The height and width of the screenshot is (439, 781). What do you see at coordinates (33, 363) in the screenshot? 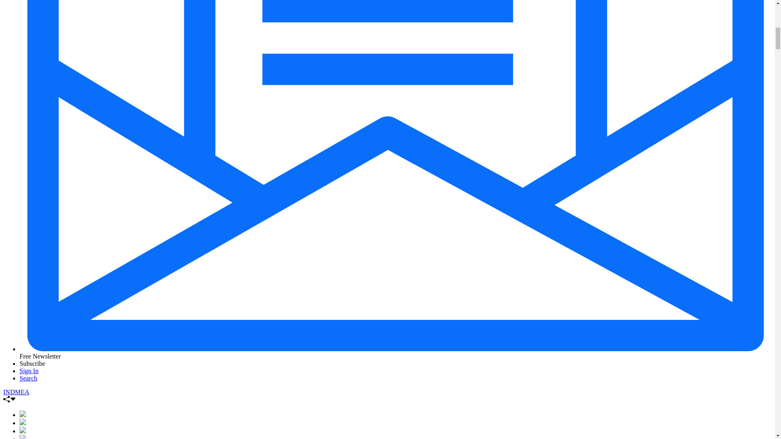
I see `Subscribe` at bounding box center [33, 363].